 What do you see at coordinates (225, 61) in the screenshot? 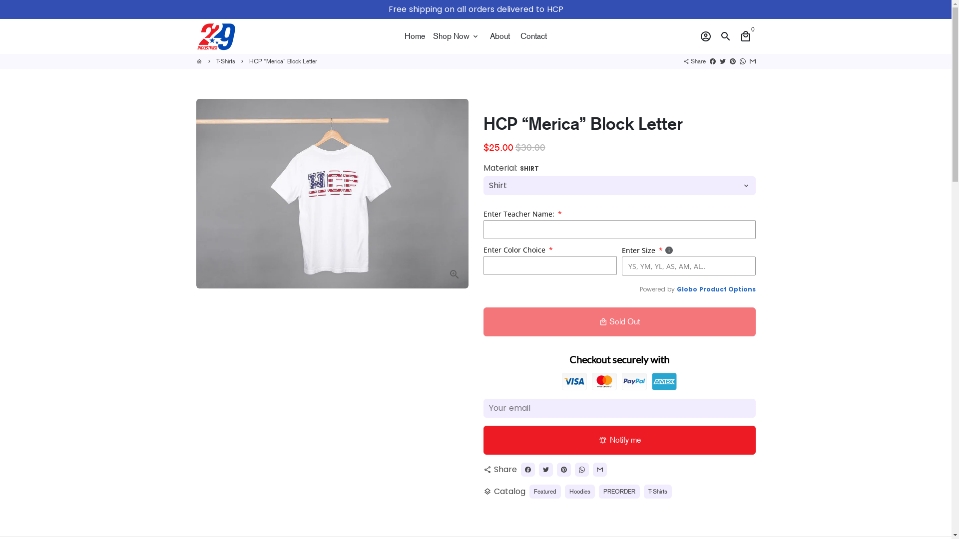
I see `T-Shirts` at bounding box center [225, 61].